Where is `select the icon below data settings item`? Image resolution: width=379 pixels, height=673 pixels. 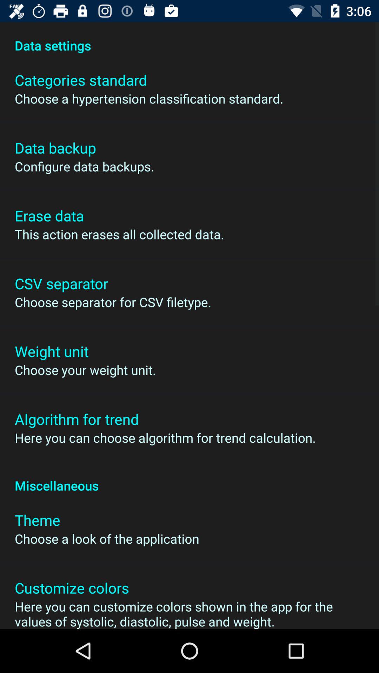 select the icon below data settings item is located at coordinates (81, 80).